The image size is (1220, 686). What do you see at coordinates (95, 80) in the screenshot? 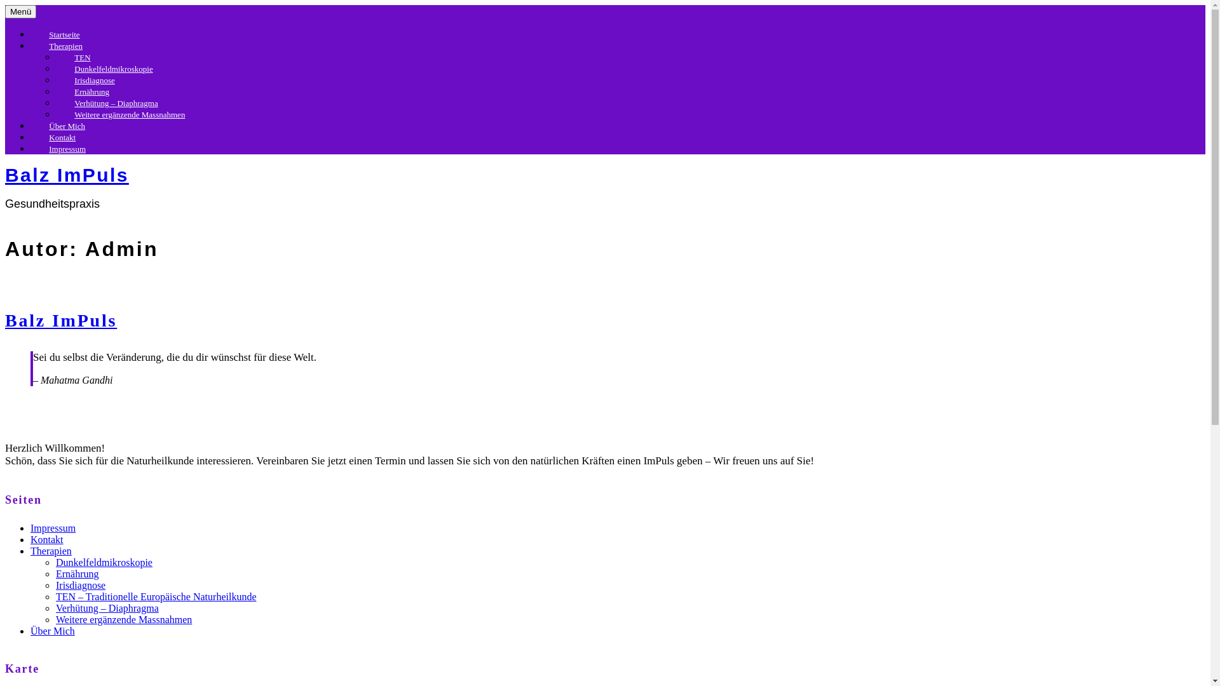
I see `Irisdiagnose` at bounding box center [95, 80].